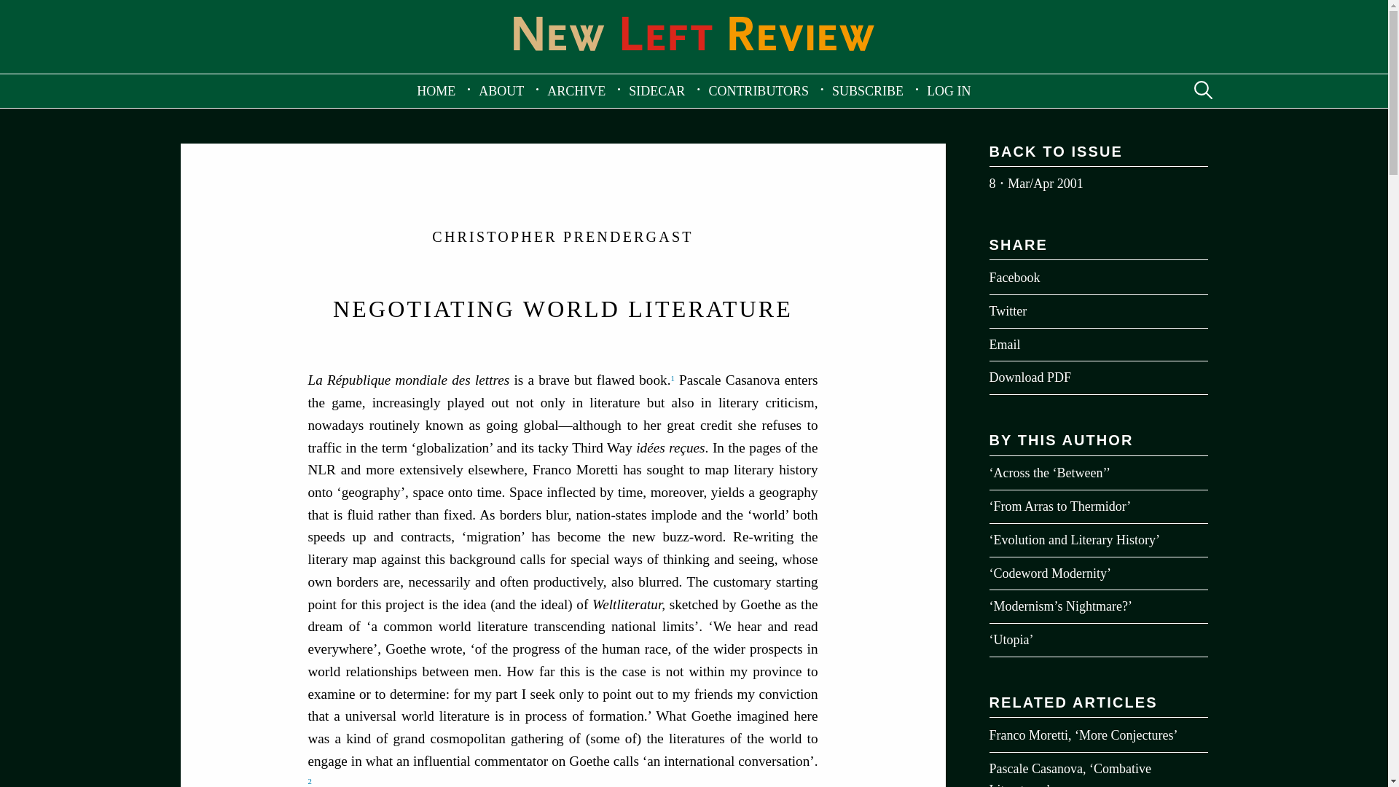  I want to click on Twitter, so click(1099, 377).